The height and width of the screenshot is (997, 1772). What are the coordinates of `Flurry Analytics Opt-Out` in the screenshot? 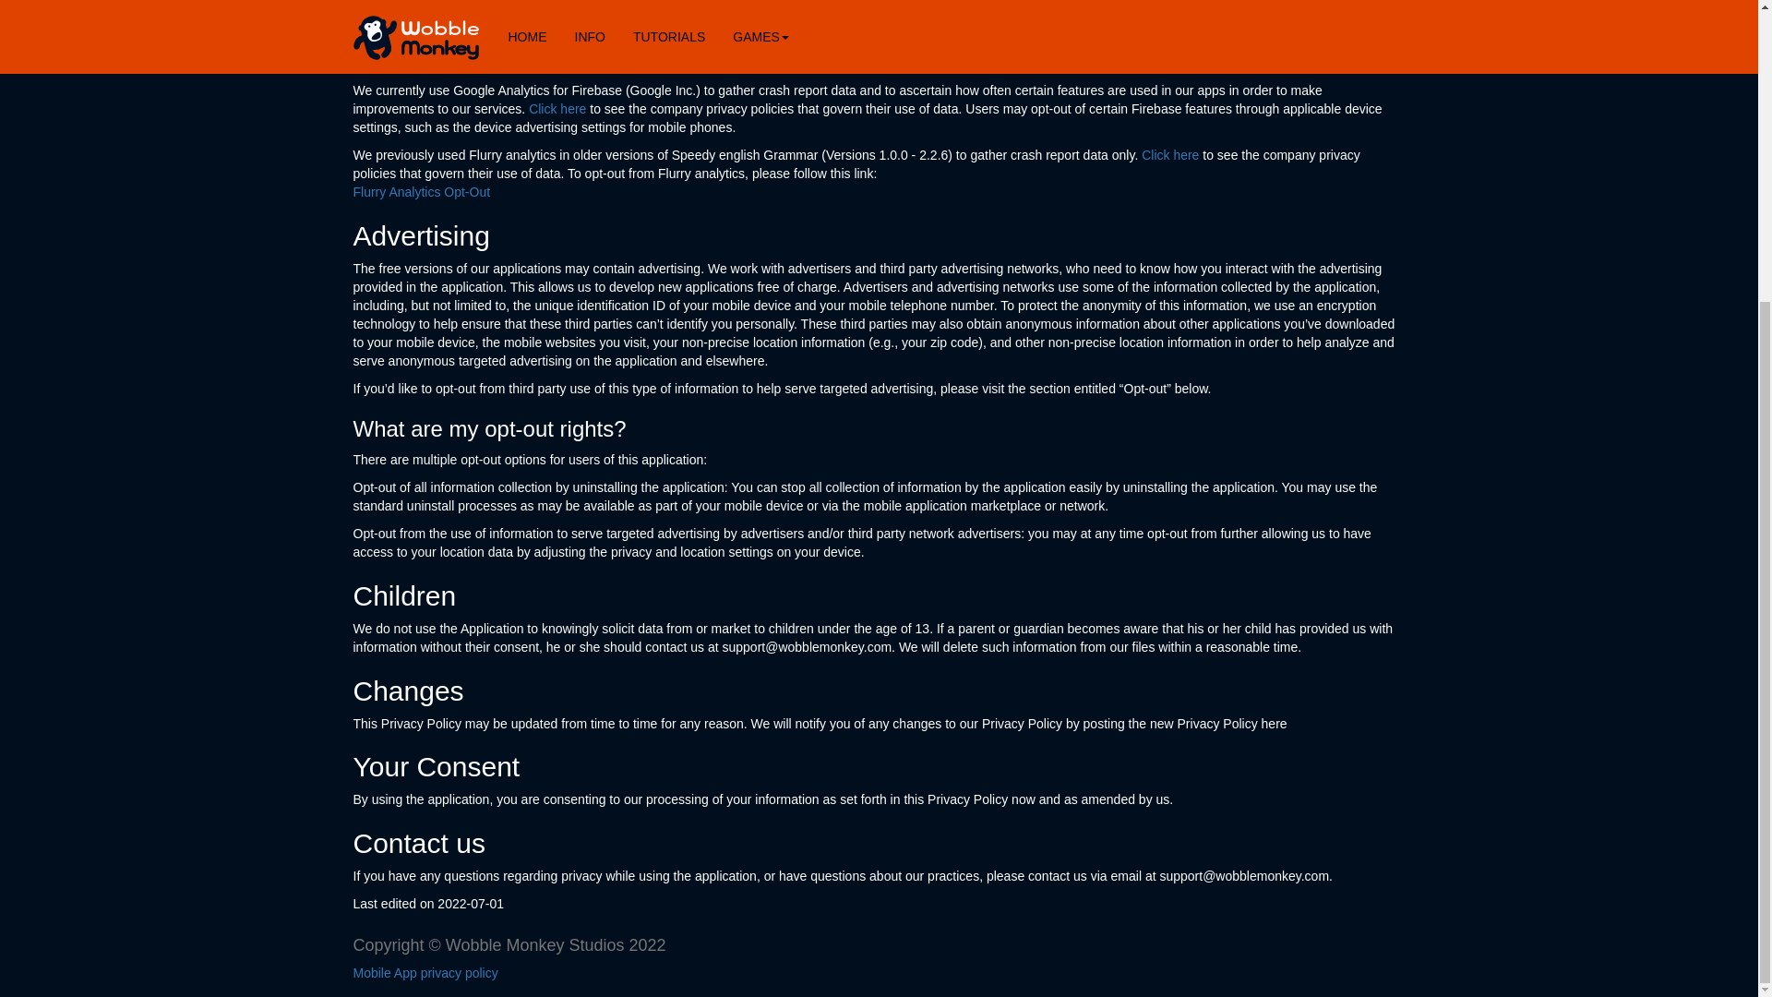 It's located at (421, 192).